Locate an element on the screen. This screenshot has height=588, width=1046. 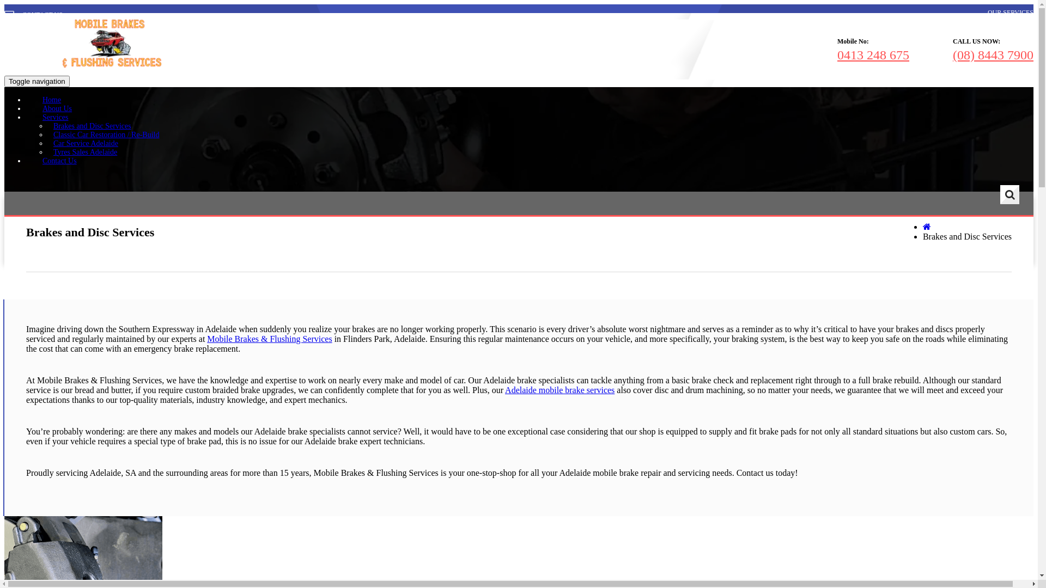
0413 248 675 is located at coordinates (873, 55).